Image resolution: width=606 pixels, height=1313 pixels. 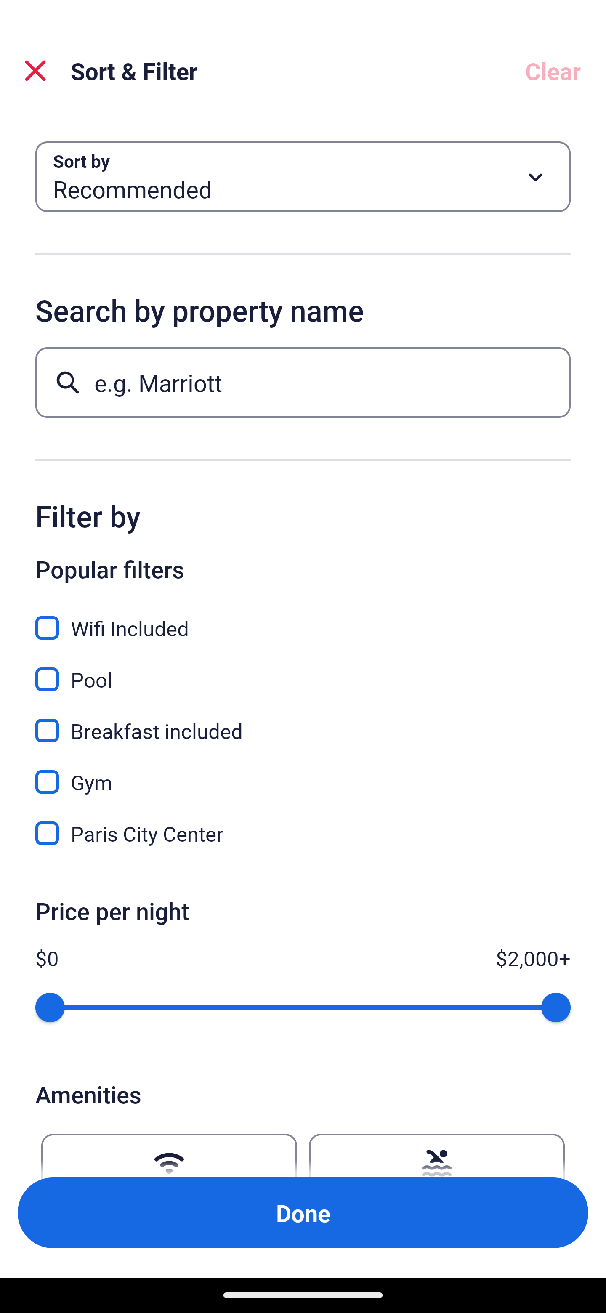 I want to click on e.g. Marriott Button, so click(x=303, y=382).